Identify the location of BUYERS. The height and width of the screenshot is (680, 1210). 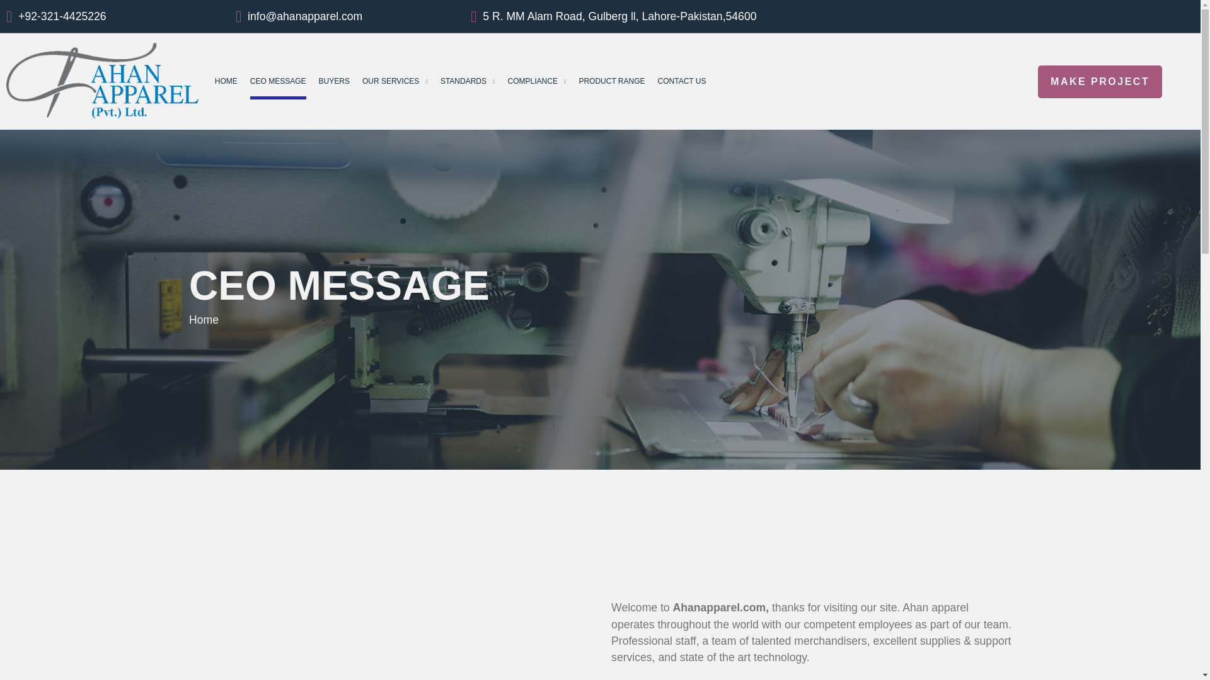
(334, 81).